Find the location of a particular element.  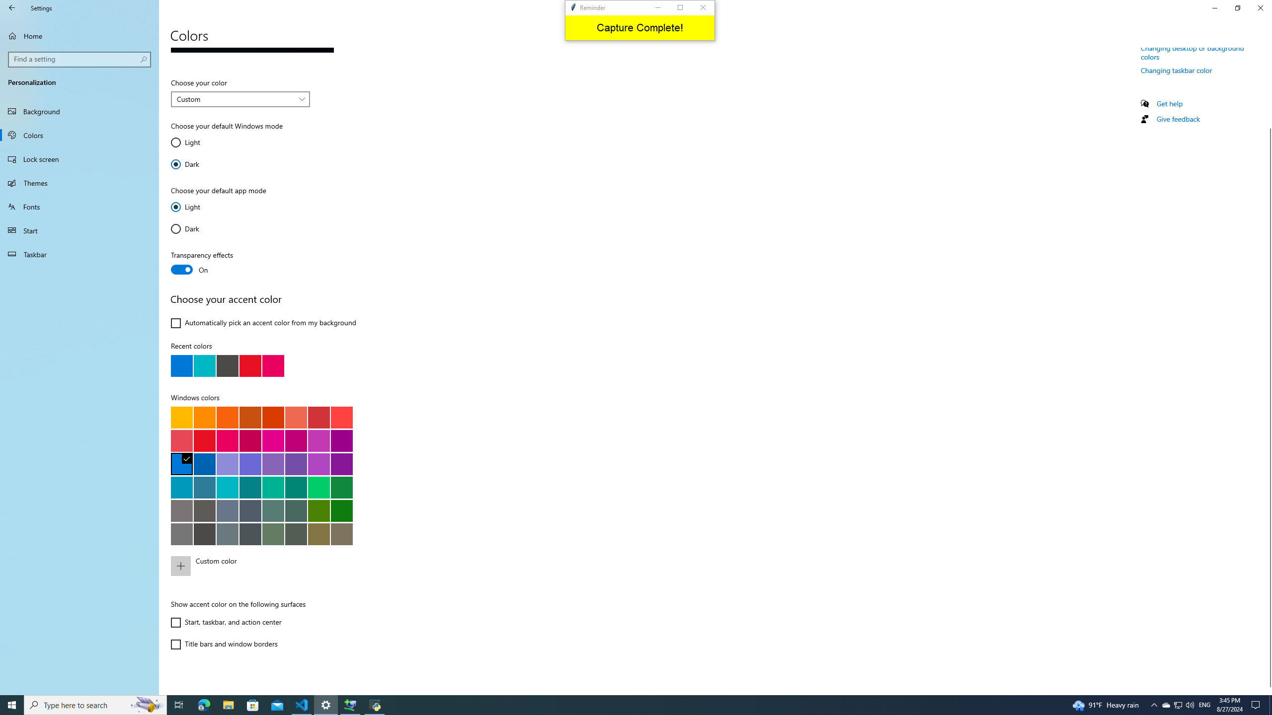

Navy blue is located at coordinates (205, 464).